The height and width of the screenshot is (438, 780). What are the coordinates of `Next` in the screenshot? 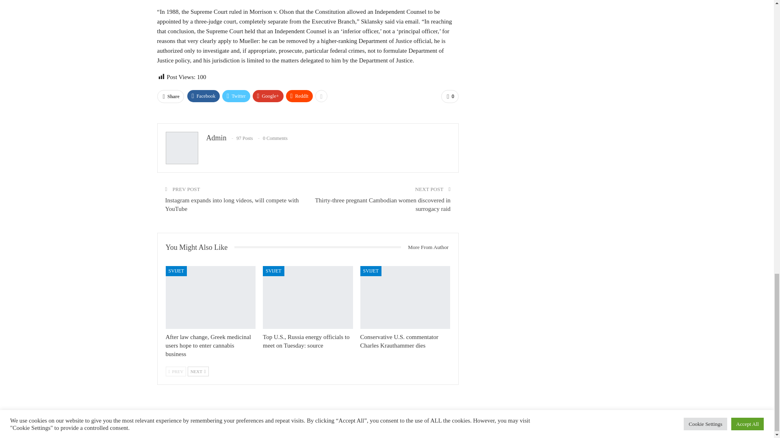 It's located at (198, 371).